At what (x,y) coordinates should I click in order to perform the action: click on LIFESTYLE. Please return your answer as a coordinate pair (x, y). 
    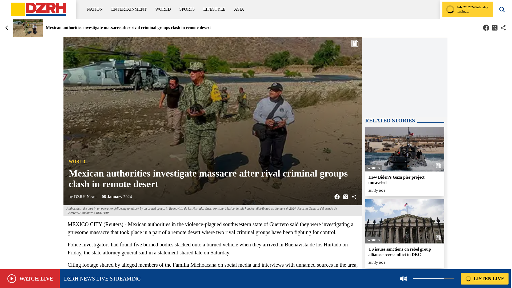
    Looking at the image, I should click on (214, 9).